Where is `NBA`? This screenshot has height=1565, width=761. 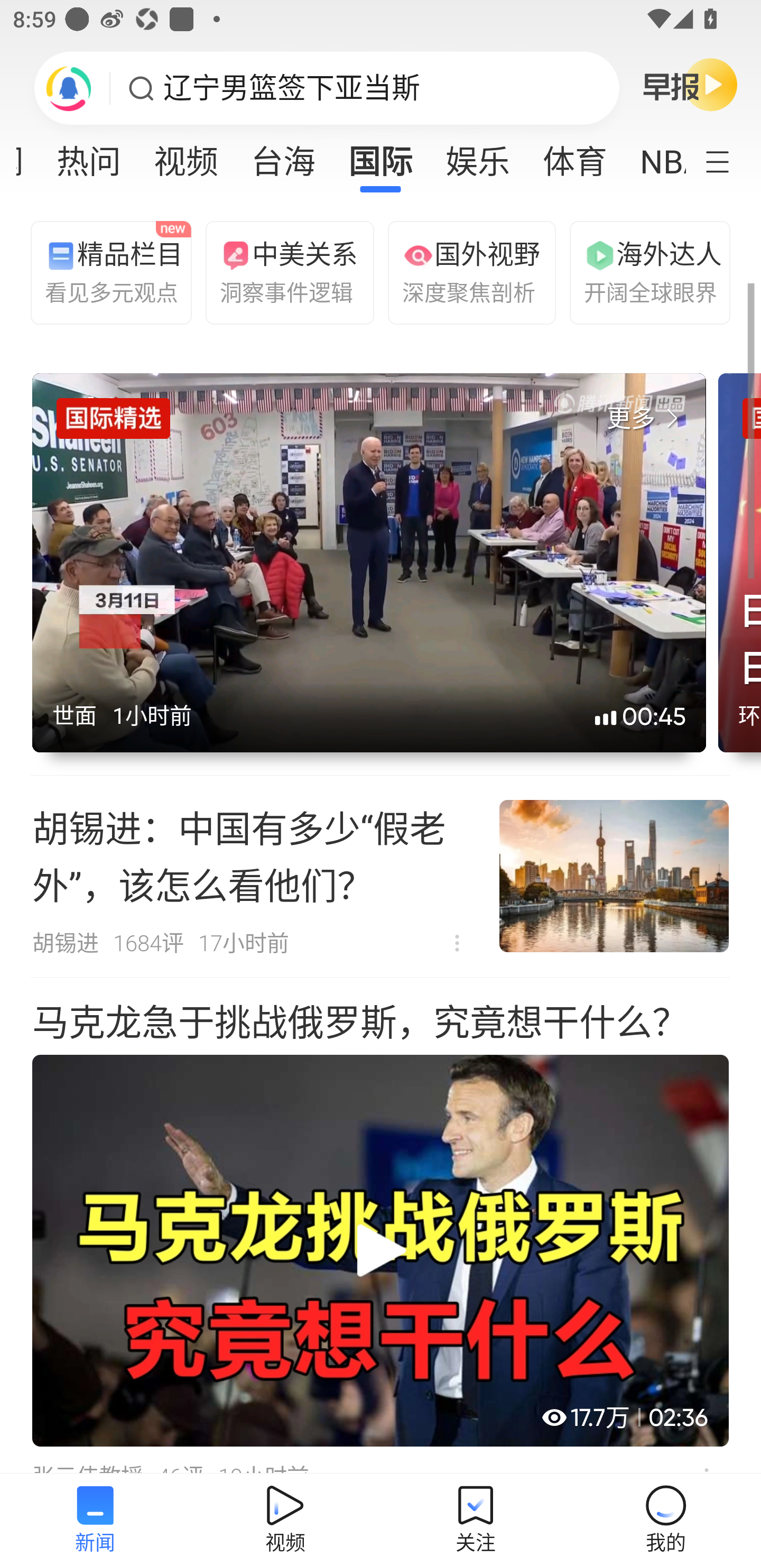
NBA is located at coordinates (654, 155).